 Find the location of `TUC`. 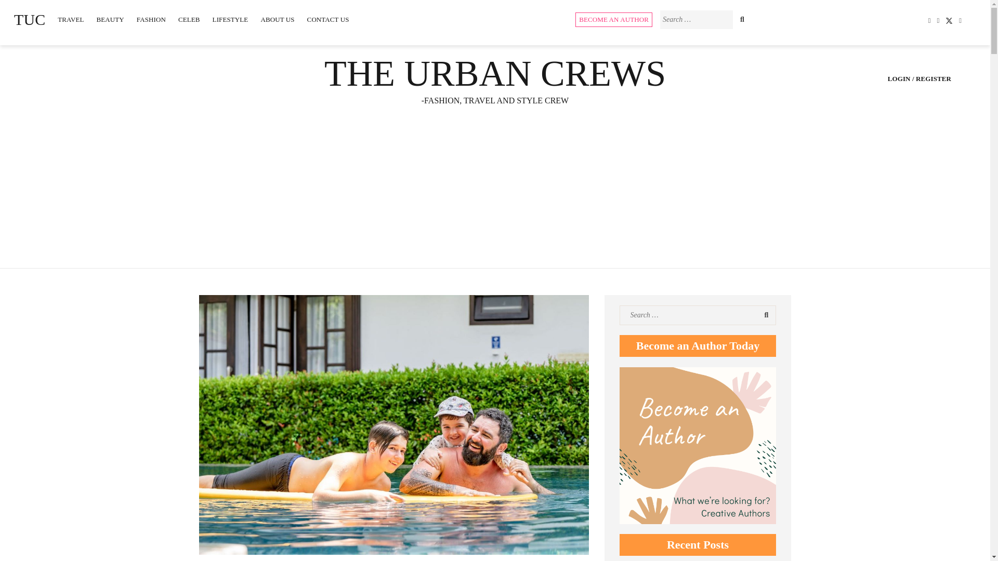

TUC is located at coordinates (30, 20).